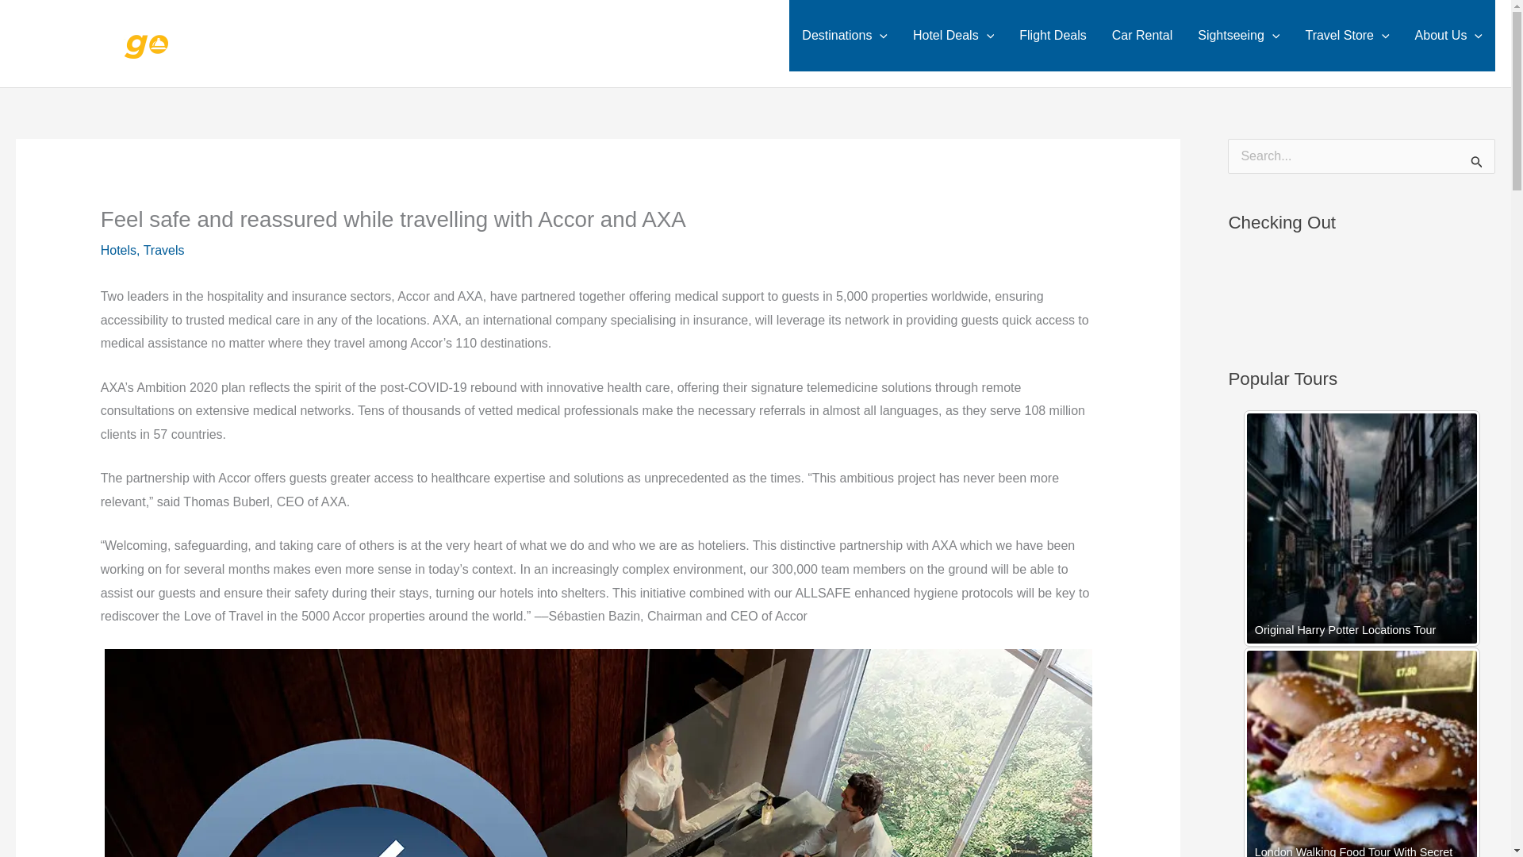  What do you see at coordinates (1142, 35) in the screenshot?
I see `Car Rental` at bounding box center [1142, 35].